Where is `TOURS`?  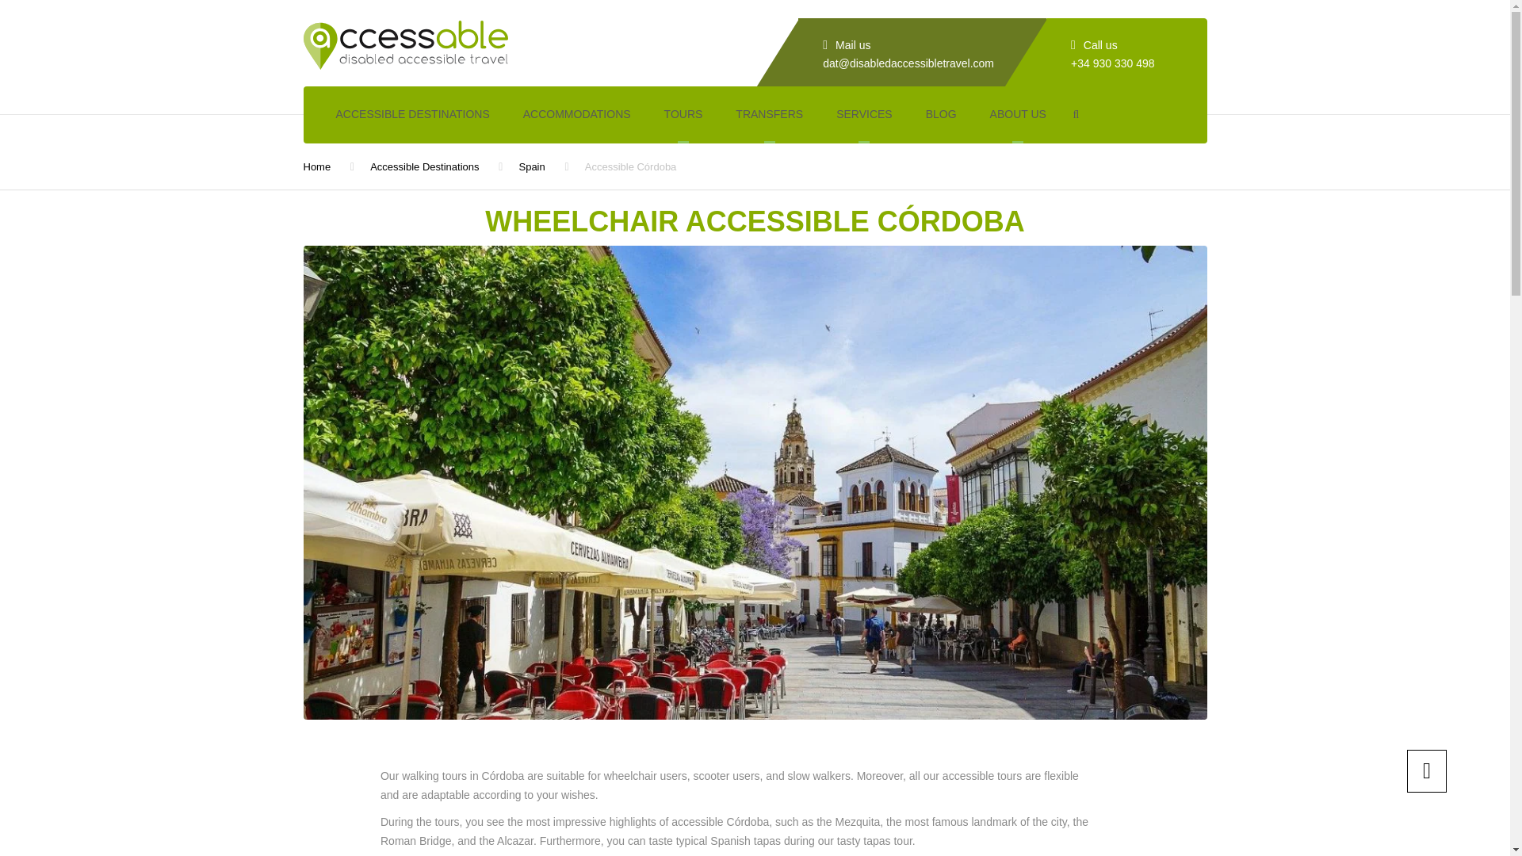 TOURS is located at coordinates (683, 115).